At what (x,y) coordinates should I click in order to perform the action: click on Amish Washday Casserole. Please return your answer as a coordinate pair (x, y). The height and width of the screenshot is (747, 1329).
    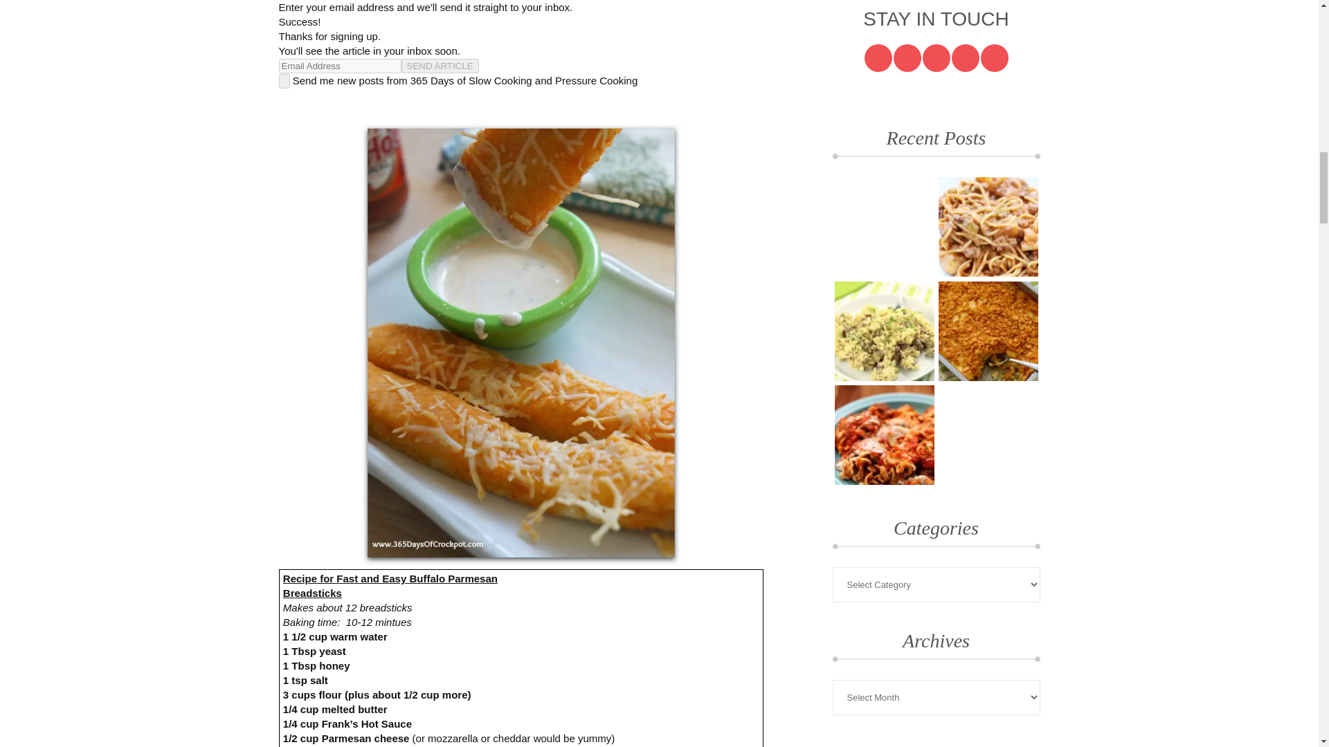
    Looking at the image, I should click on (988, 226).